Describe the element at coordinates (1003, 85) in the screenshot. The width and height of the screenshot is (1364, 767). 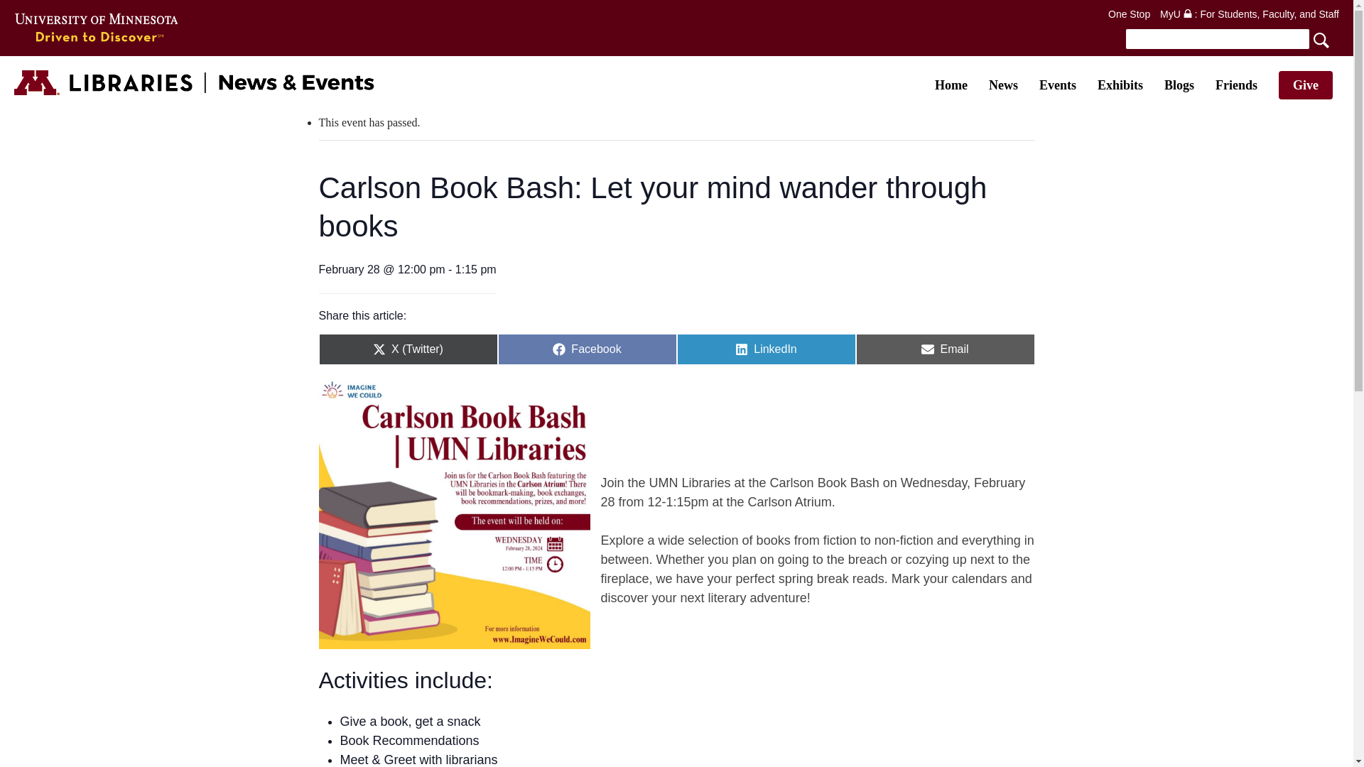
I see `News` at that location.